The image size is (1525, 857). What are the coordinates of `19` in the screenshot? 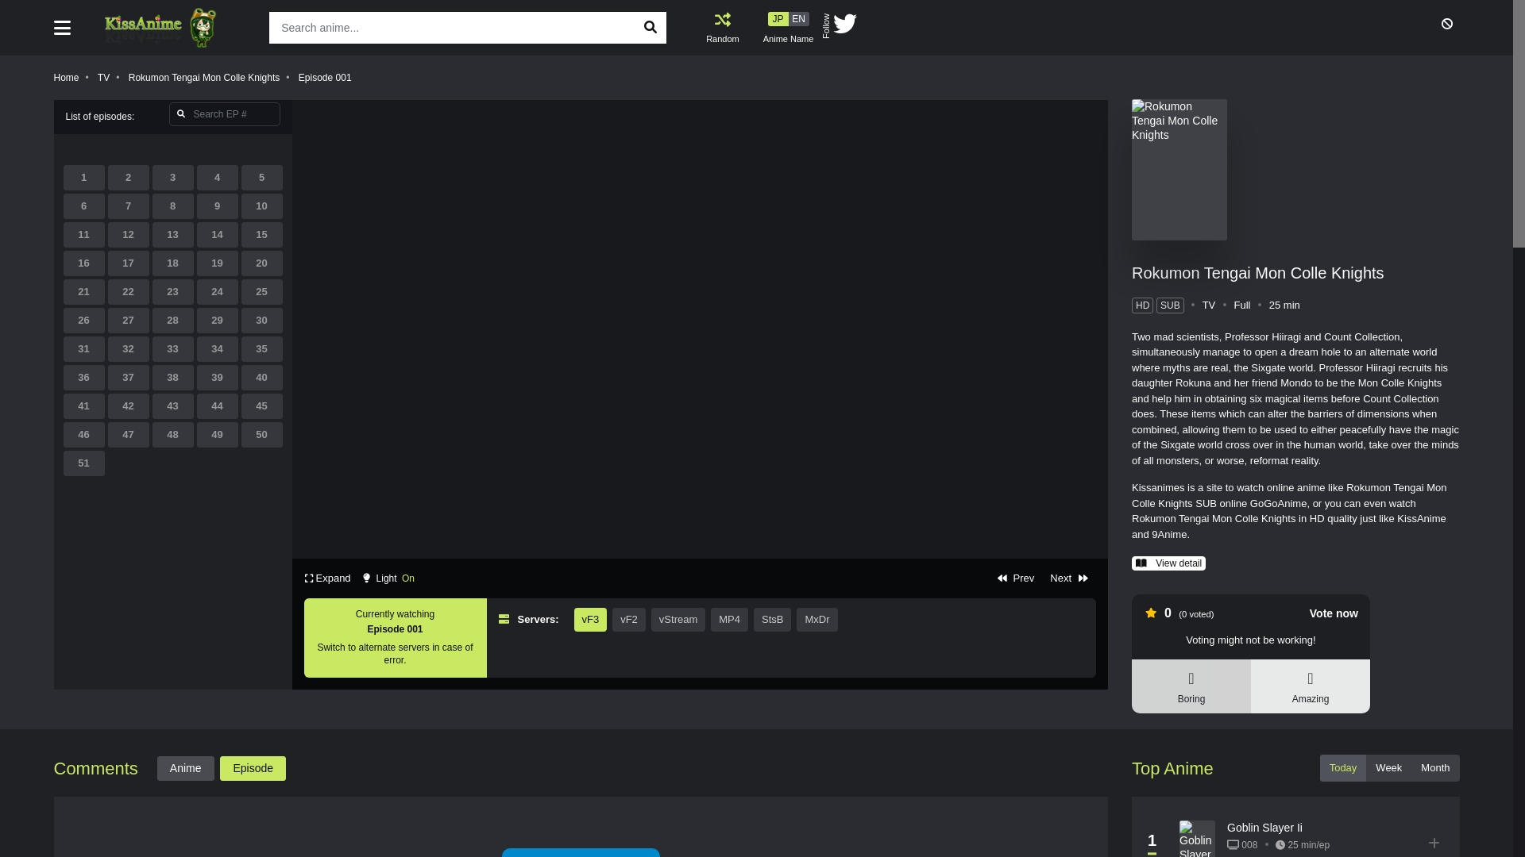 It's located at (218, 263).